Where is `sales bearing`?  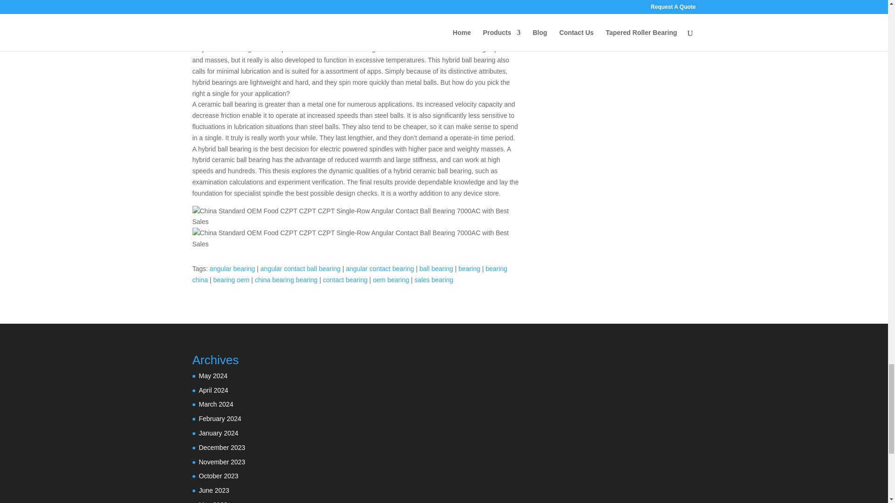 sales bearing is located at coordinates (434, 279).